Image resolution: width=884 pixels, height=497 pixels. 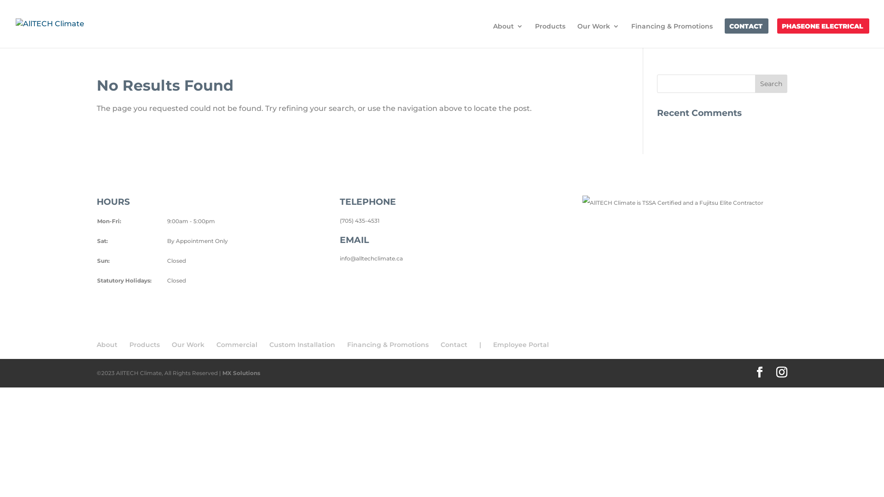 What do you see at coordinates (360, 221) in the screenshot?
I see `(705) 435-4531` at bounding box center [360, 221].